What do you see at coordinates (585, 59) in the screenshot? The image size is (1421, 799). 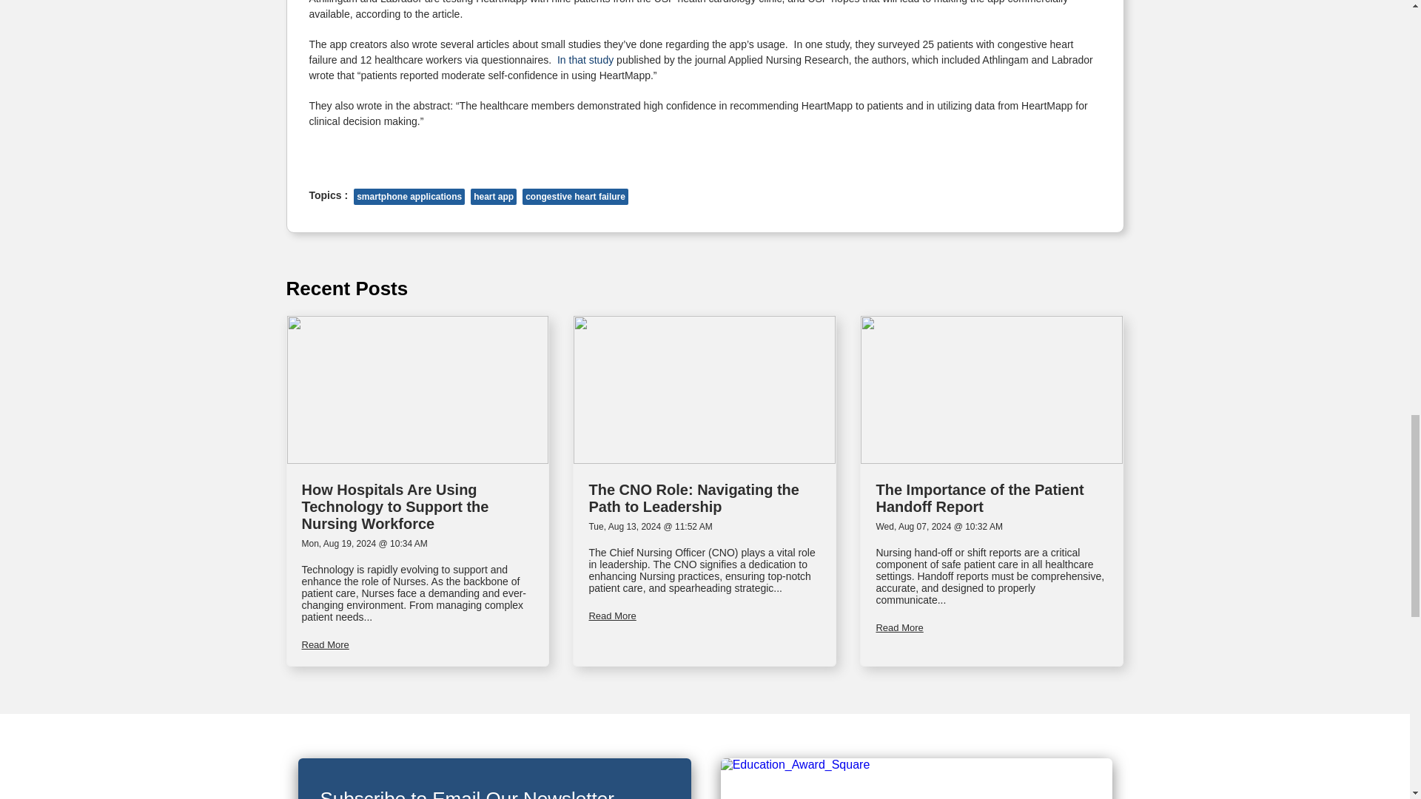 I see `In that study` at bounding box center [585, 59].